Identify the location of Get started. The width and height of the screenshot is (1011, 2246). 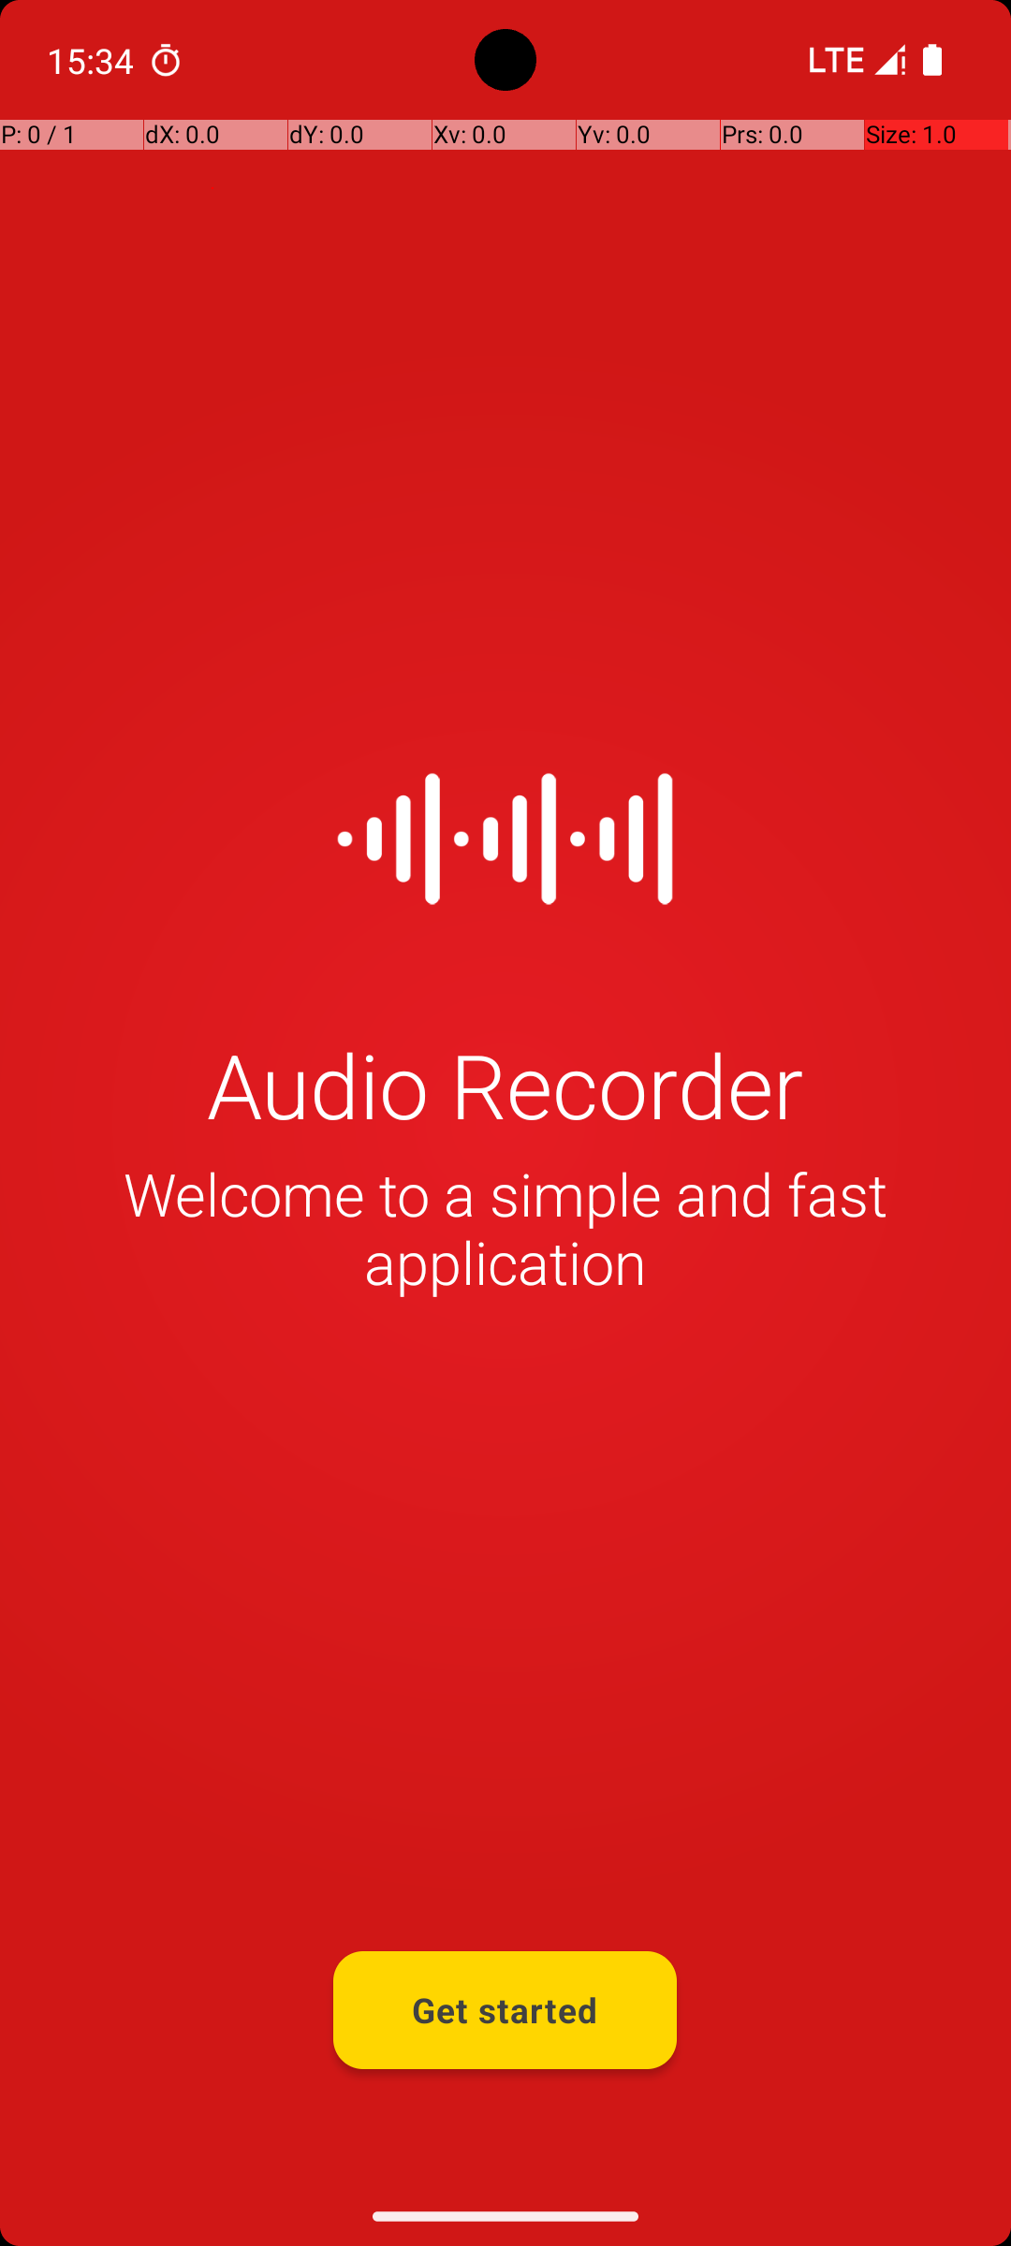
(505, 2010).